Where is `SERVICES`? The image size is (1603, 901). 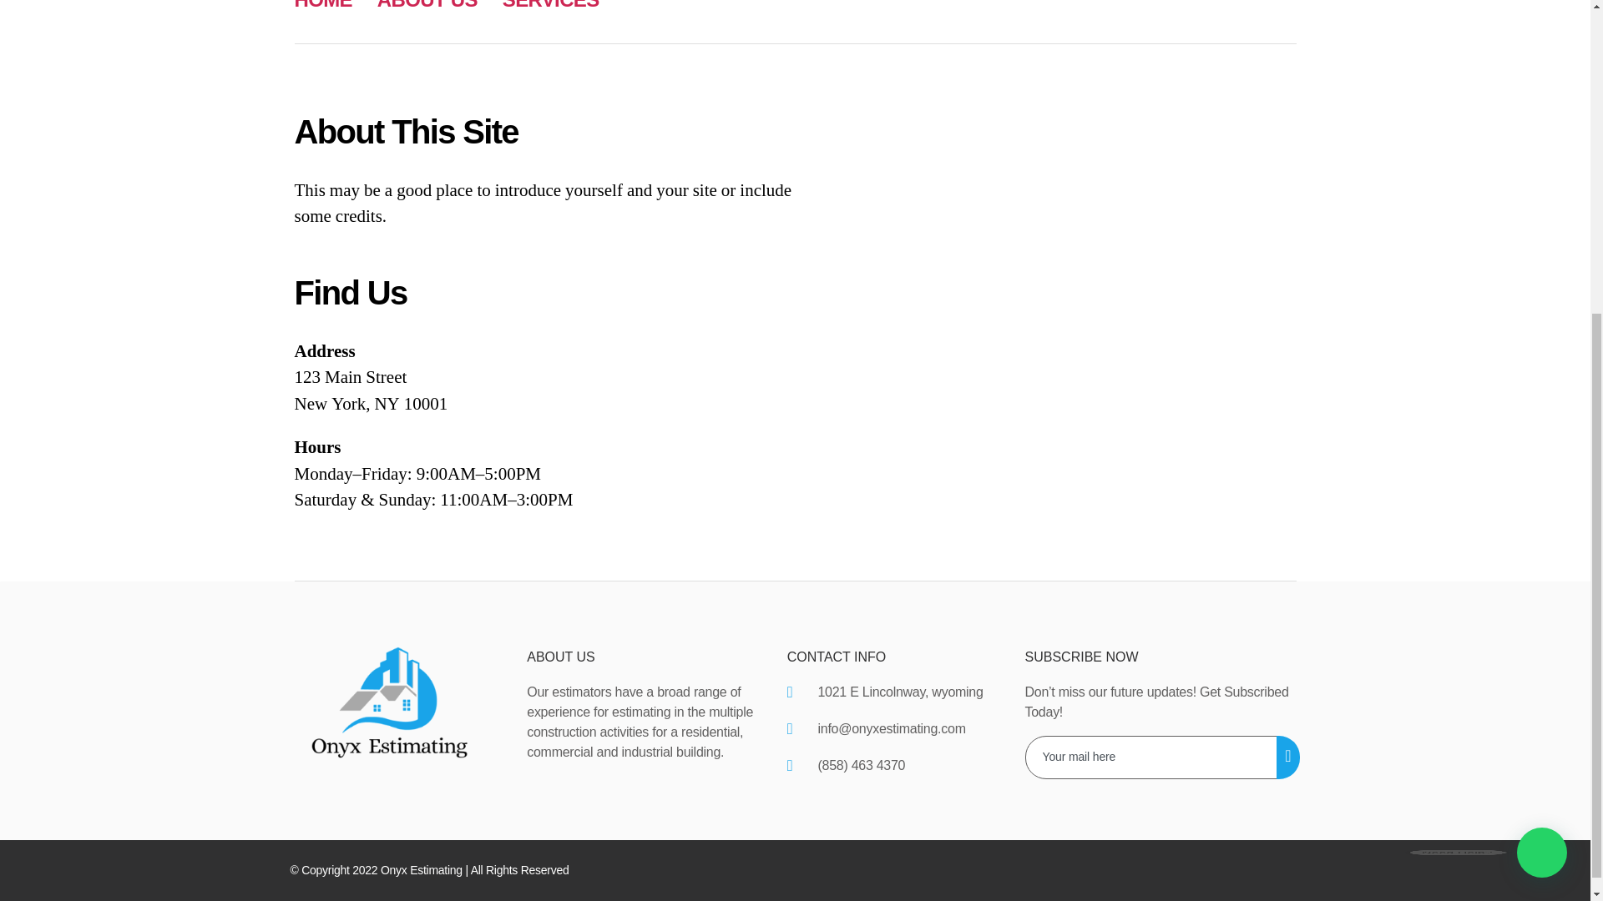 SERVICES is located at coordinates (551, 5).